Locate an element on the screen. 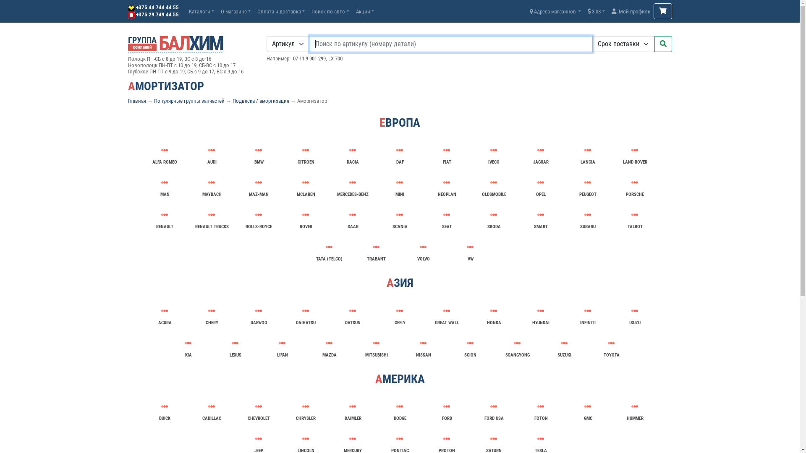  RENAULT TRUCKS is located at coordinates (212, 215).